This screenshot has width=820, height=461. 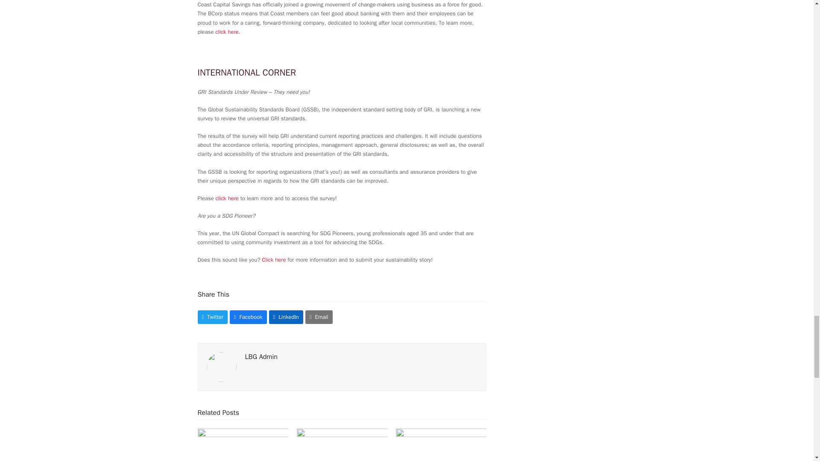 I want to click on Email, so click(x=319, y=317).